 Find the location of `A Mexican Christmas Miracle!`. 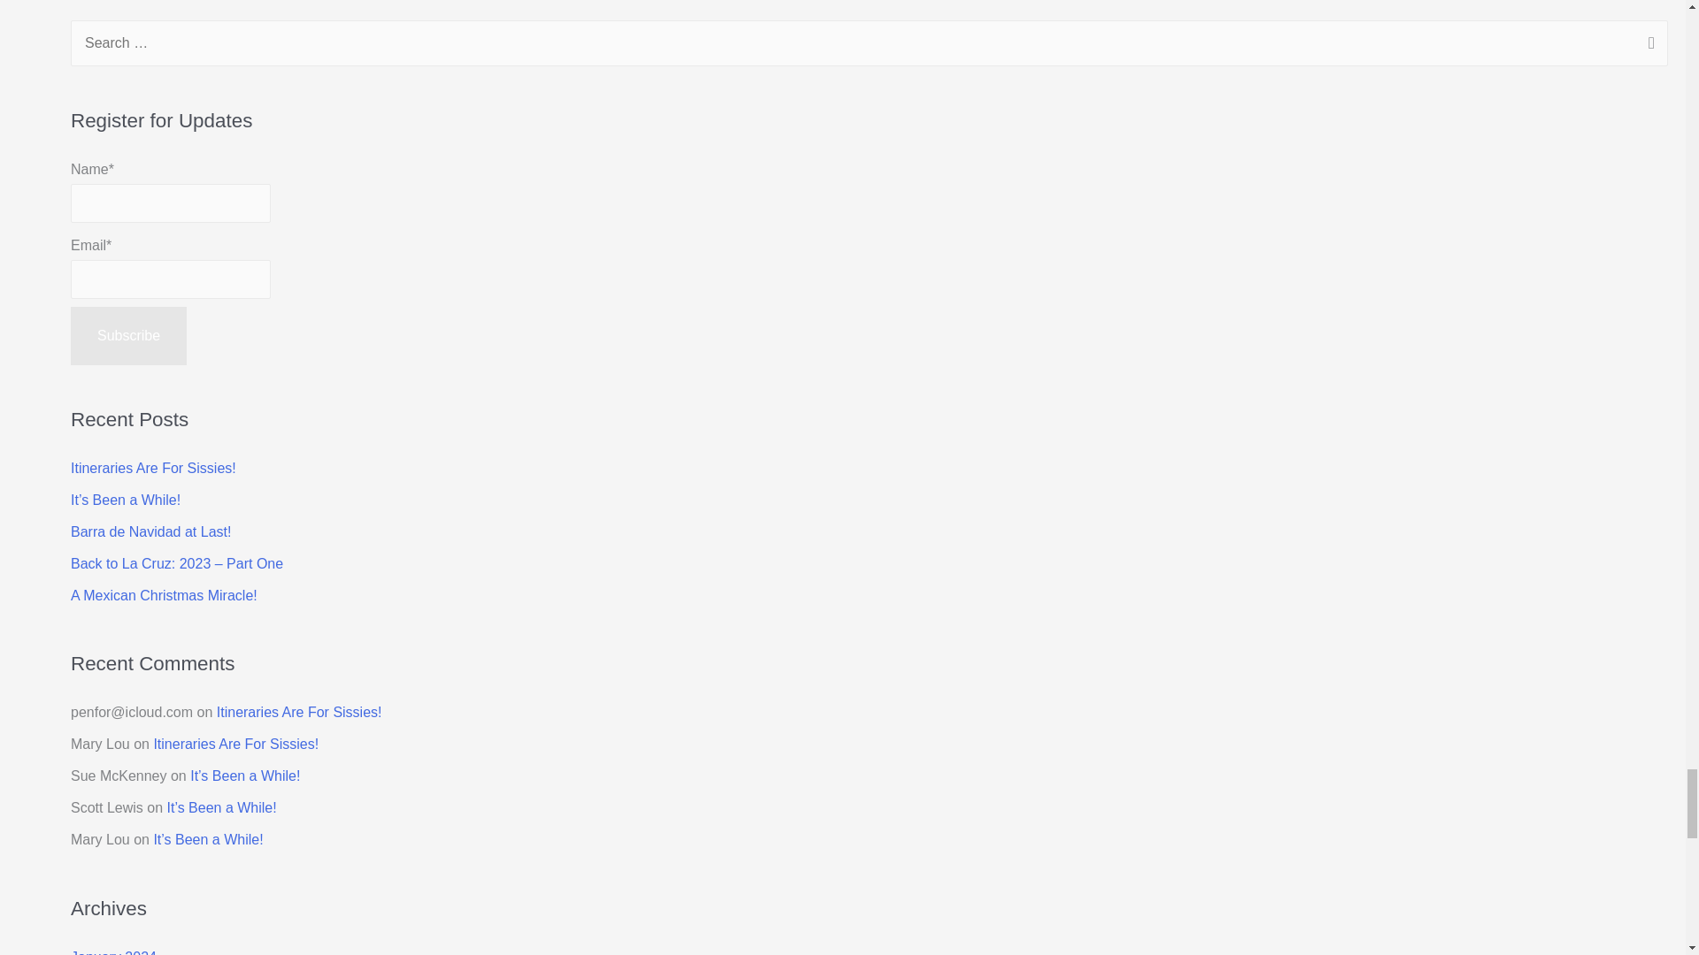

A Mexican Christmas Miracle! is located at coordinates (165, 595).